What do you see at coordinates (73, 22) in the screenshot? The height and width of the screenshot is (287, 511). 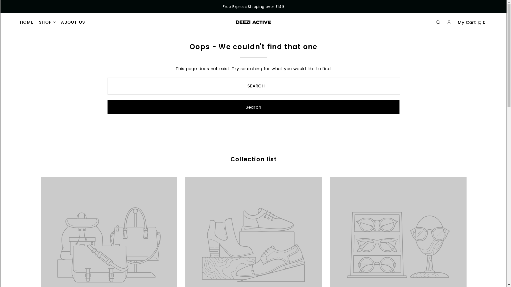 I see `ABOUT US` at bounding box center [73, 22].